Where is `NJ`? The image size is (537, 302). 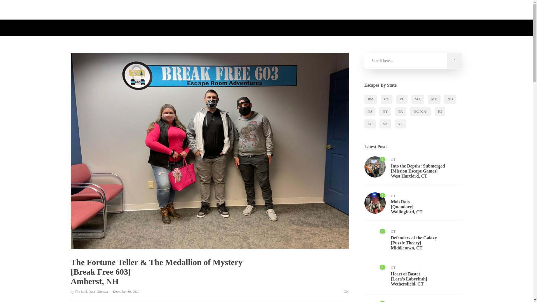 NJ is located at coordinates (370, 111).